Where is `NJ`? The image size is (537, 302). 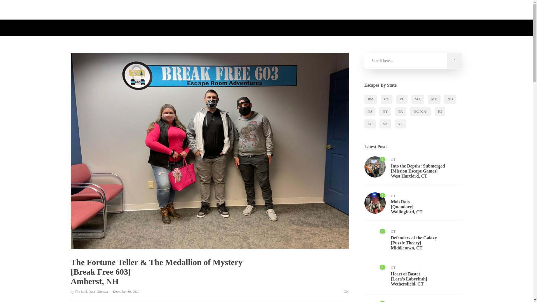 NJ is located at coordinates (370, 111).